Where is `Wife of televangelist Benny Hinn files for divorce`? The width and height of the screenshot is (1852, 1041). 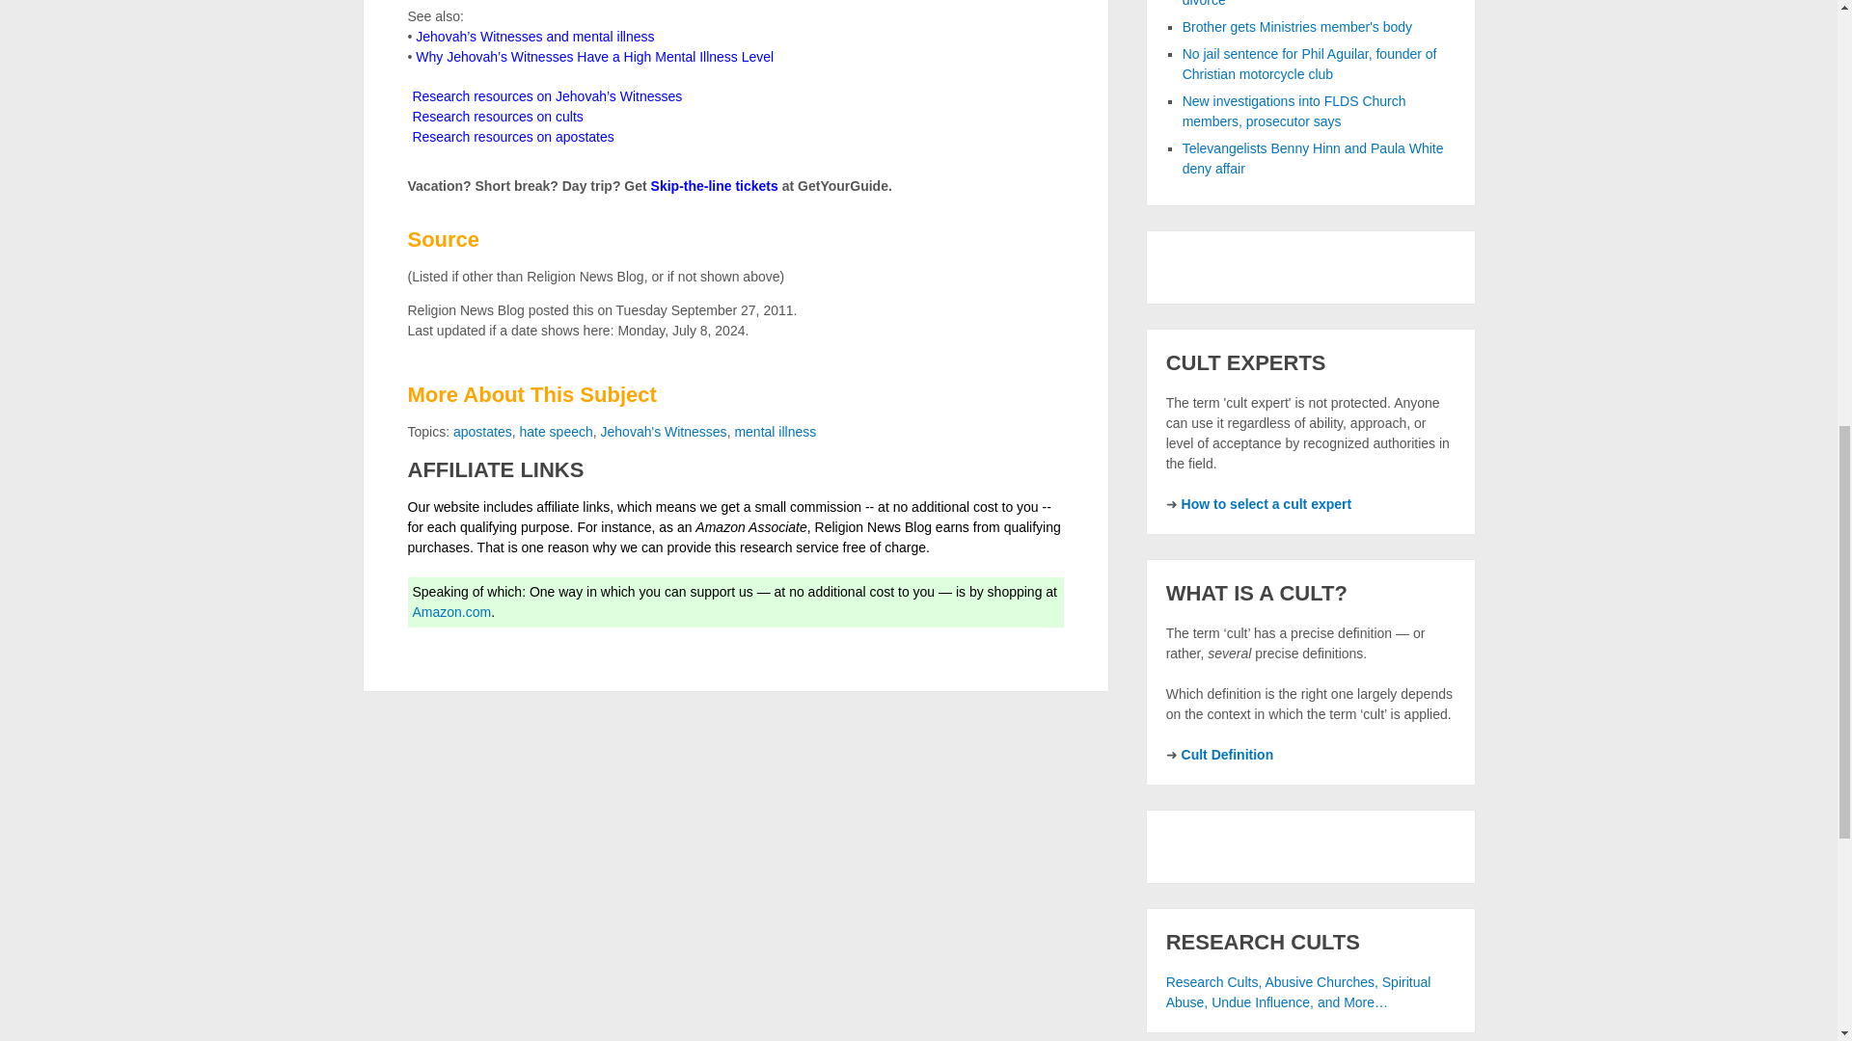 Wife of televangelist Benny Hinn files for divorce is located at coordinates (1303, 4).